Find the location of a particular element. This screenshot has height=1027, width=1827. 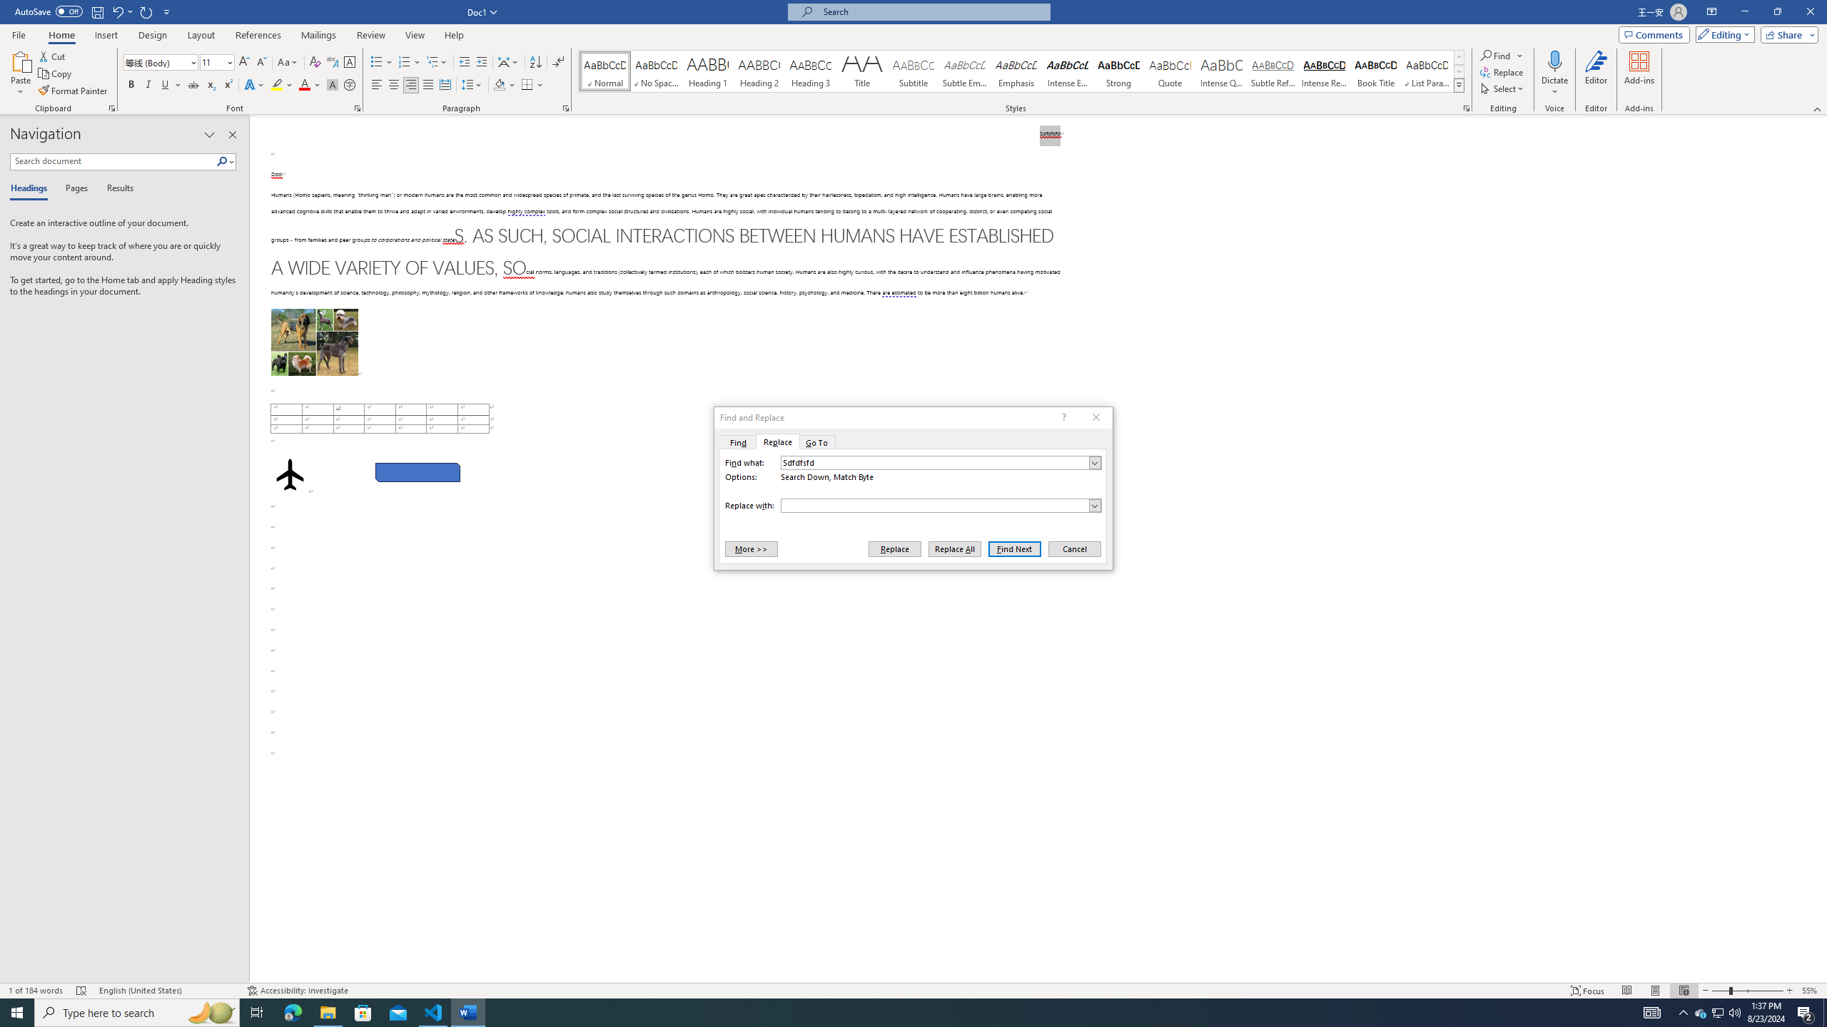

Search is located at coordinates (223, 161).